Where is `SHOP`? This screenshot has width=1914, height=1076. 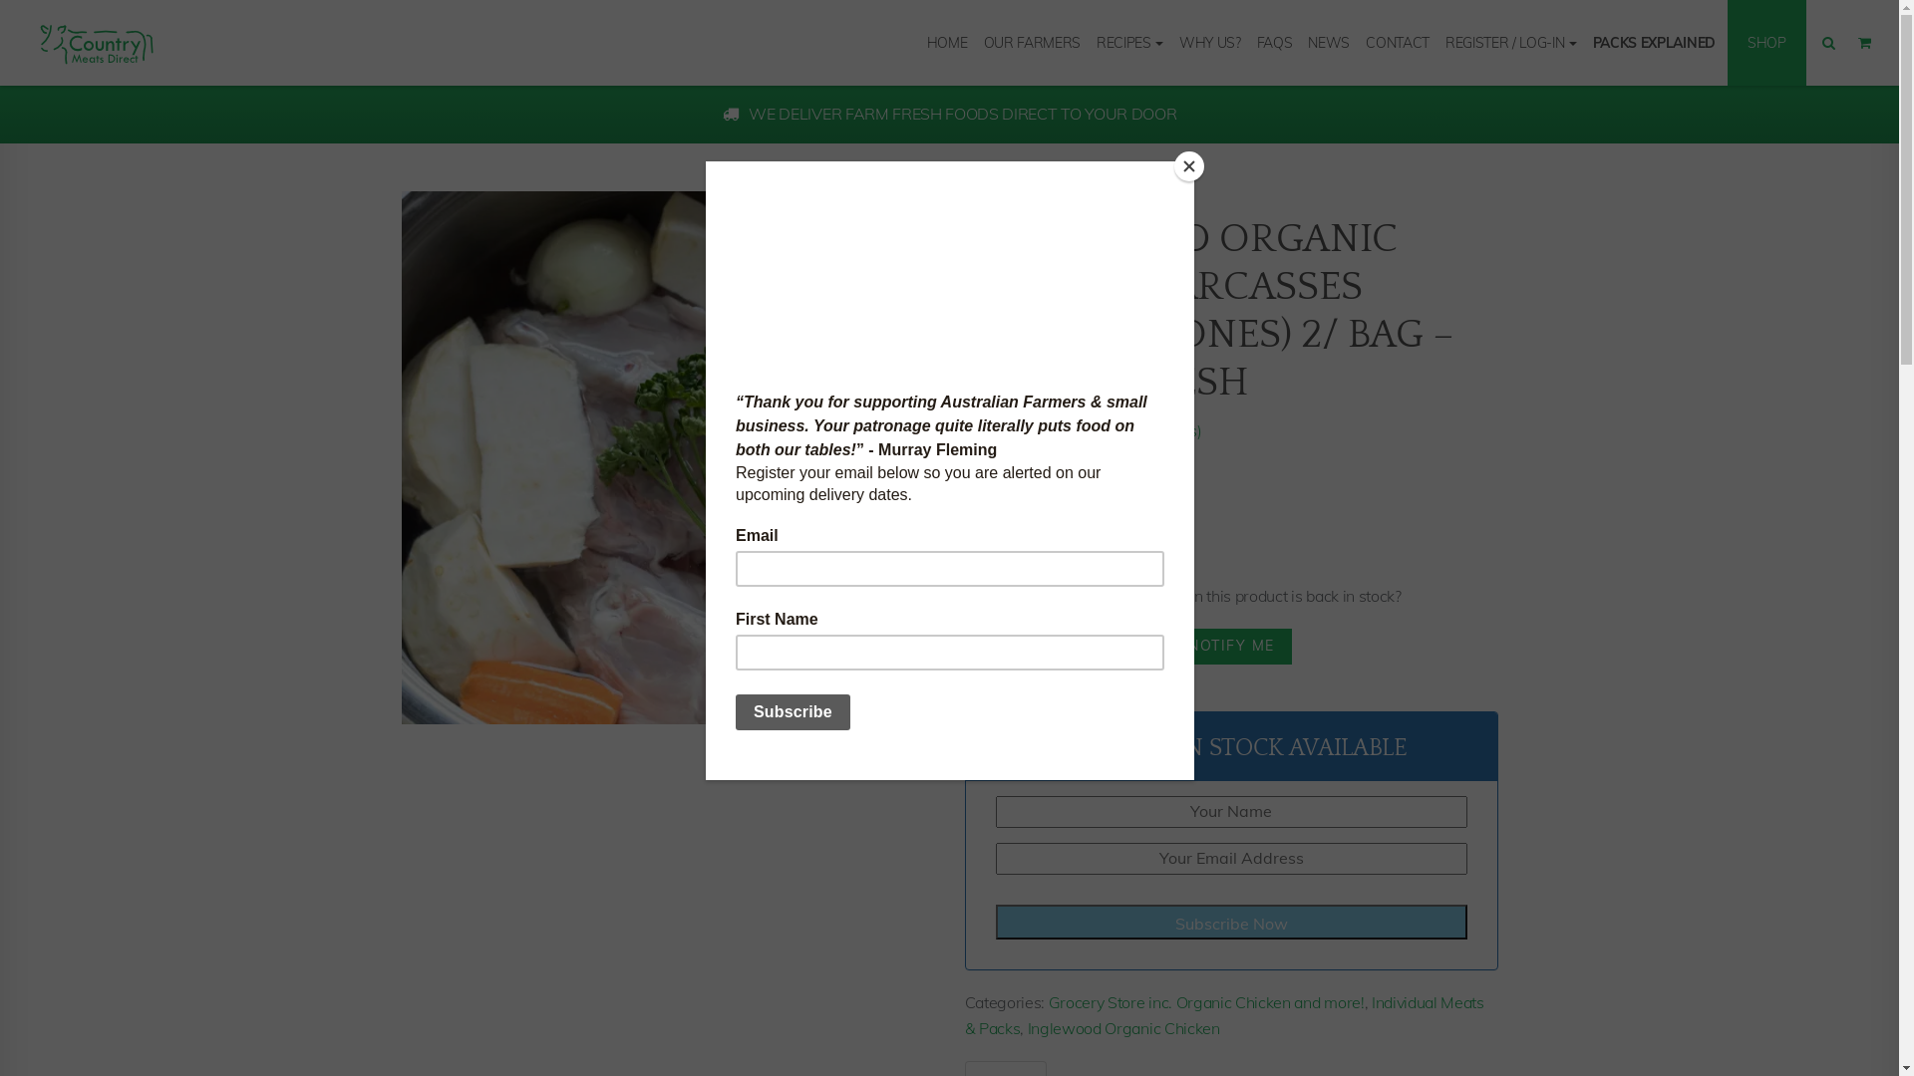
SHOP is located at coordinates (1766, 43).